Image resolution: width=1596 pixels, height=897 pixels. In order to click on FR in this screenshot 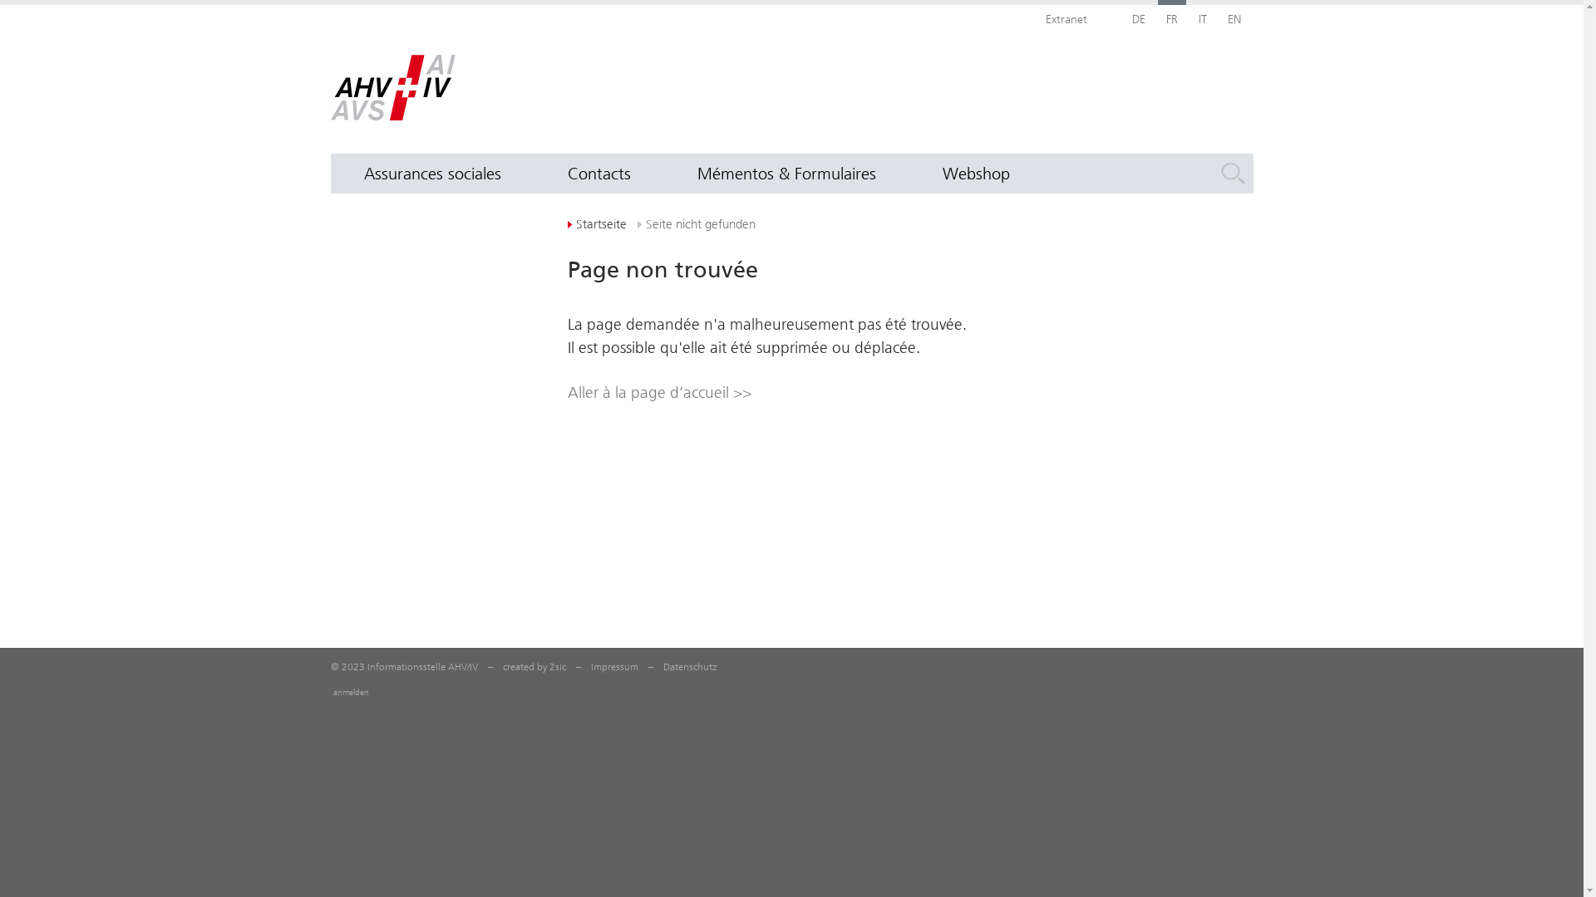, I will do `click(1171, 18)`.